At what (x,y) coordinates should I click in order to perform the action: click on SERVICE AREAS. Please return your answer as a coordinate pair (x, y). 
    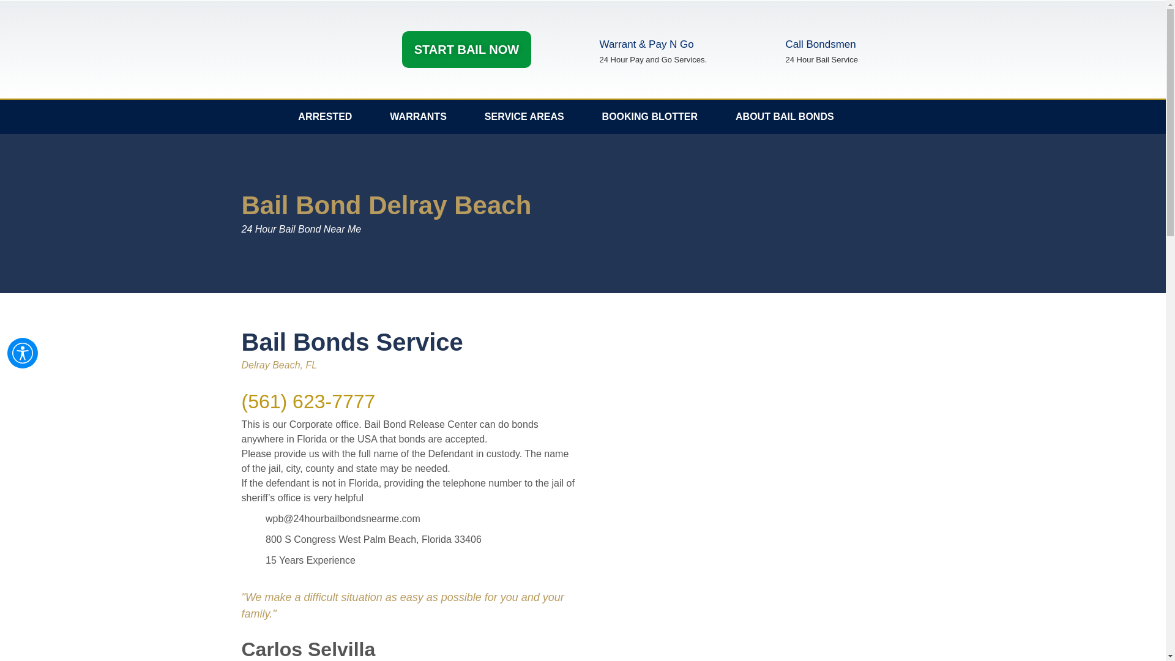
    Looking at the image, I should click on (524, 117).